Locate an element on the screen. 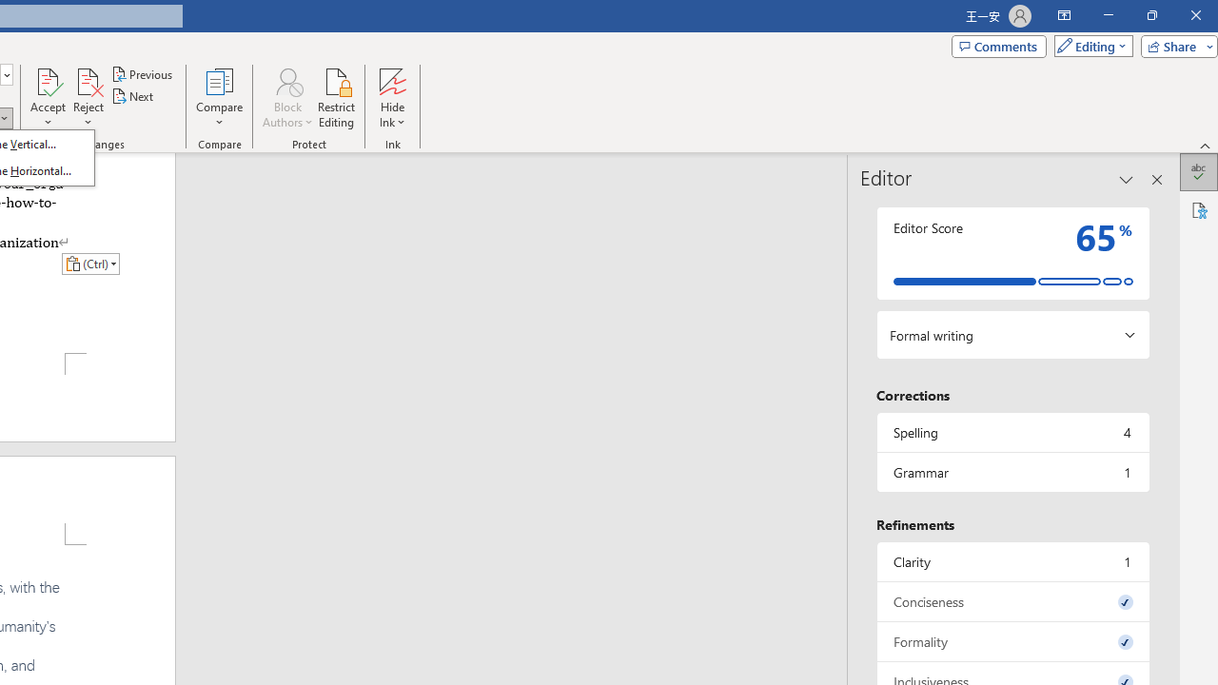 The image size is (1218, 685). Next is located at coordinates (133, 97).